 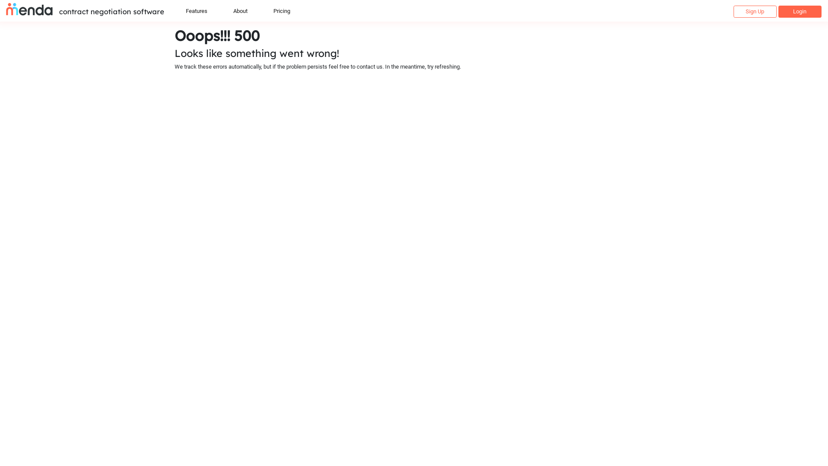 I want to click on Pricing, so click(x=282, y=10).